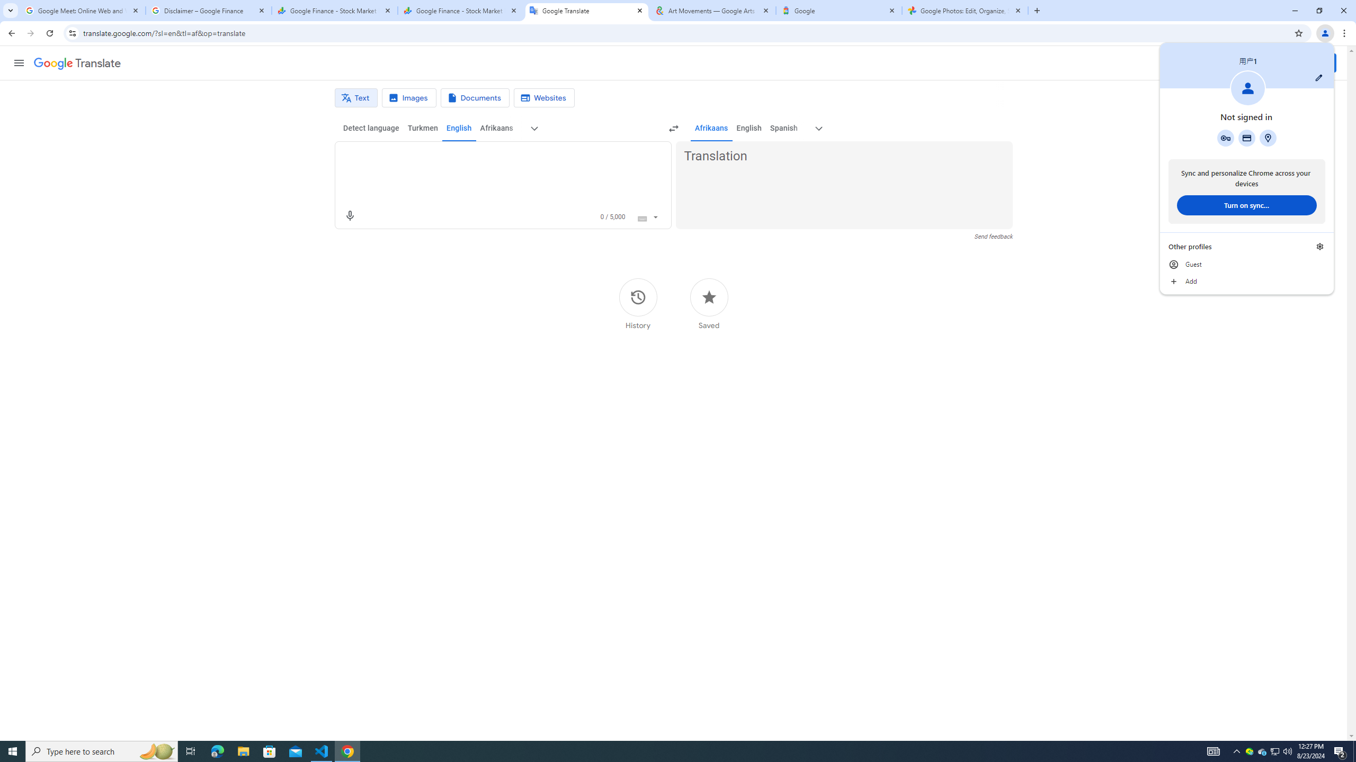 The image size is (1356, 762). I want to click on Guest, so click(1247, 264).